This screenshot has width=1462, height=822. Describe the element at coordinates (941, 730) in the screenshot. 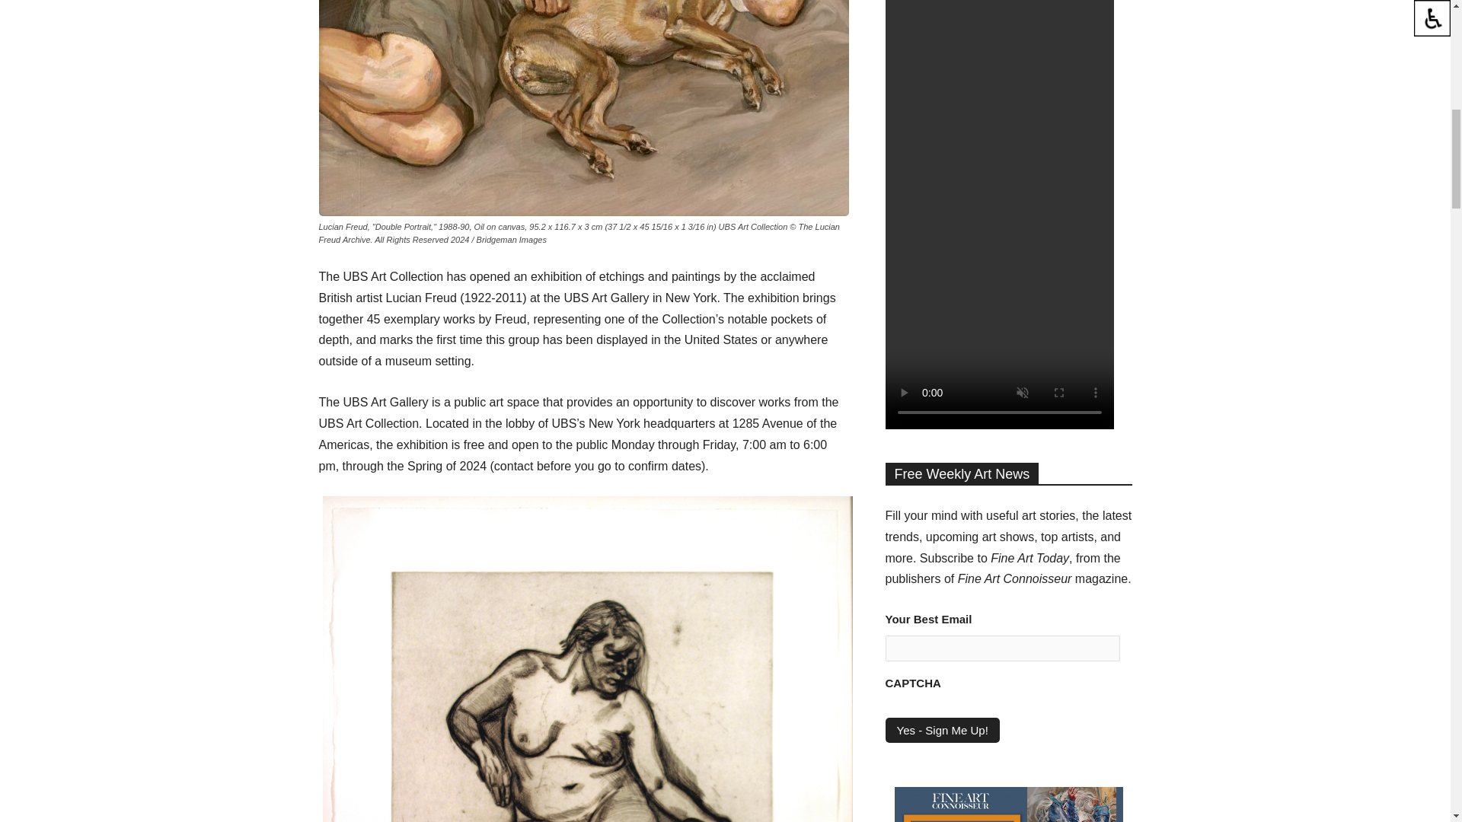

I see `Yes - Sign Me Up!` at that location.